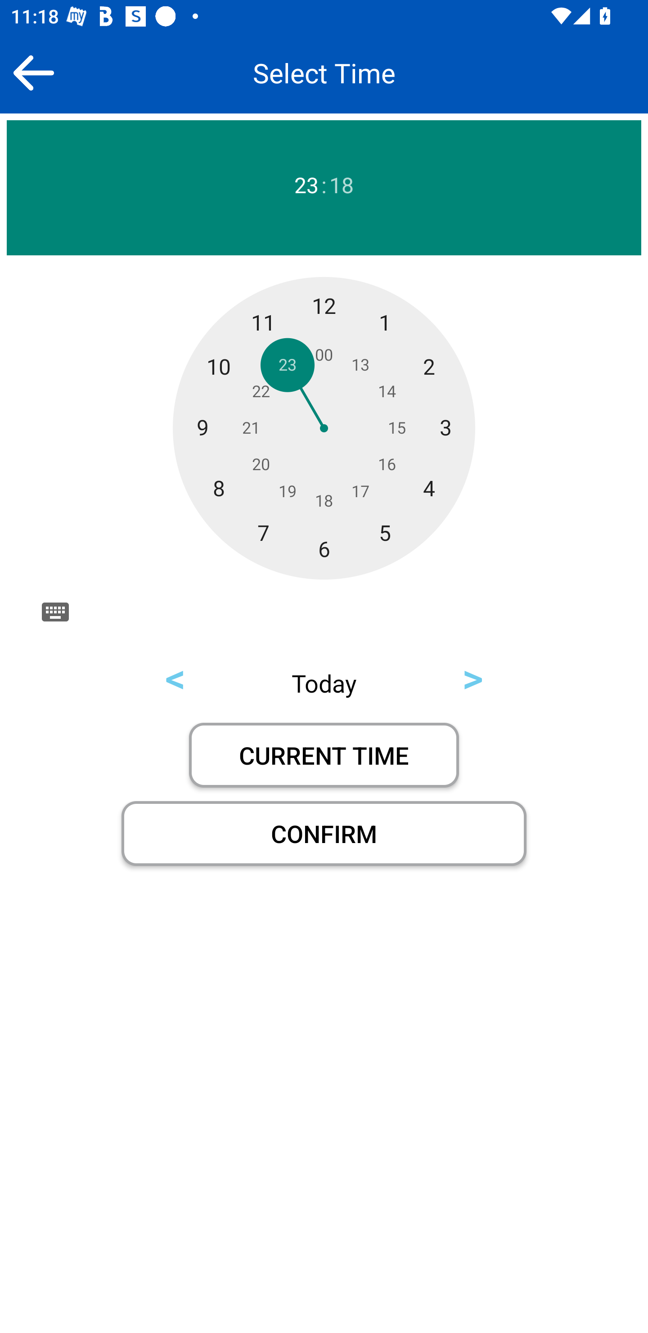 The image size is (648, 1333). I want to click on Back, so click(33, 73).